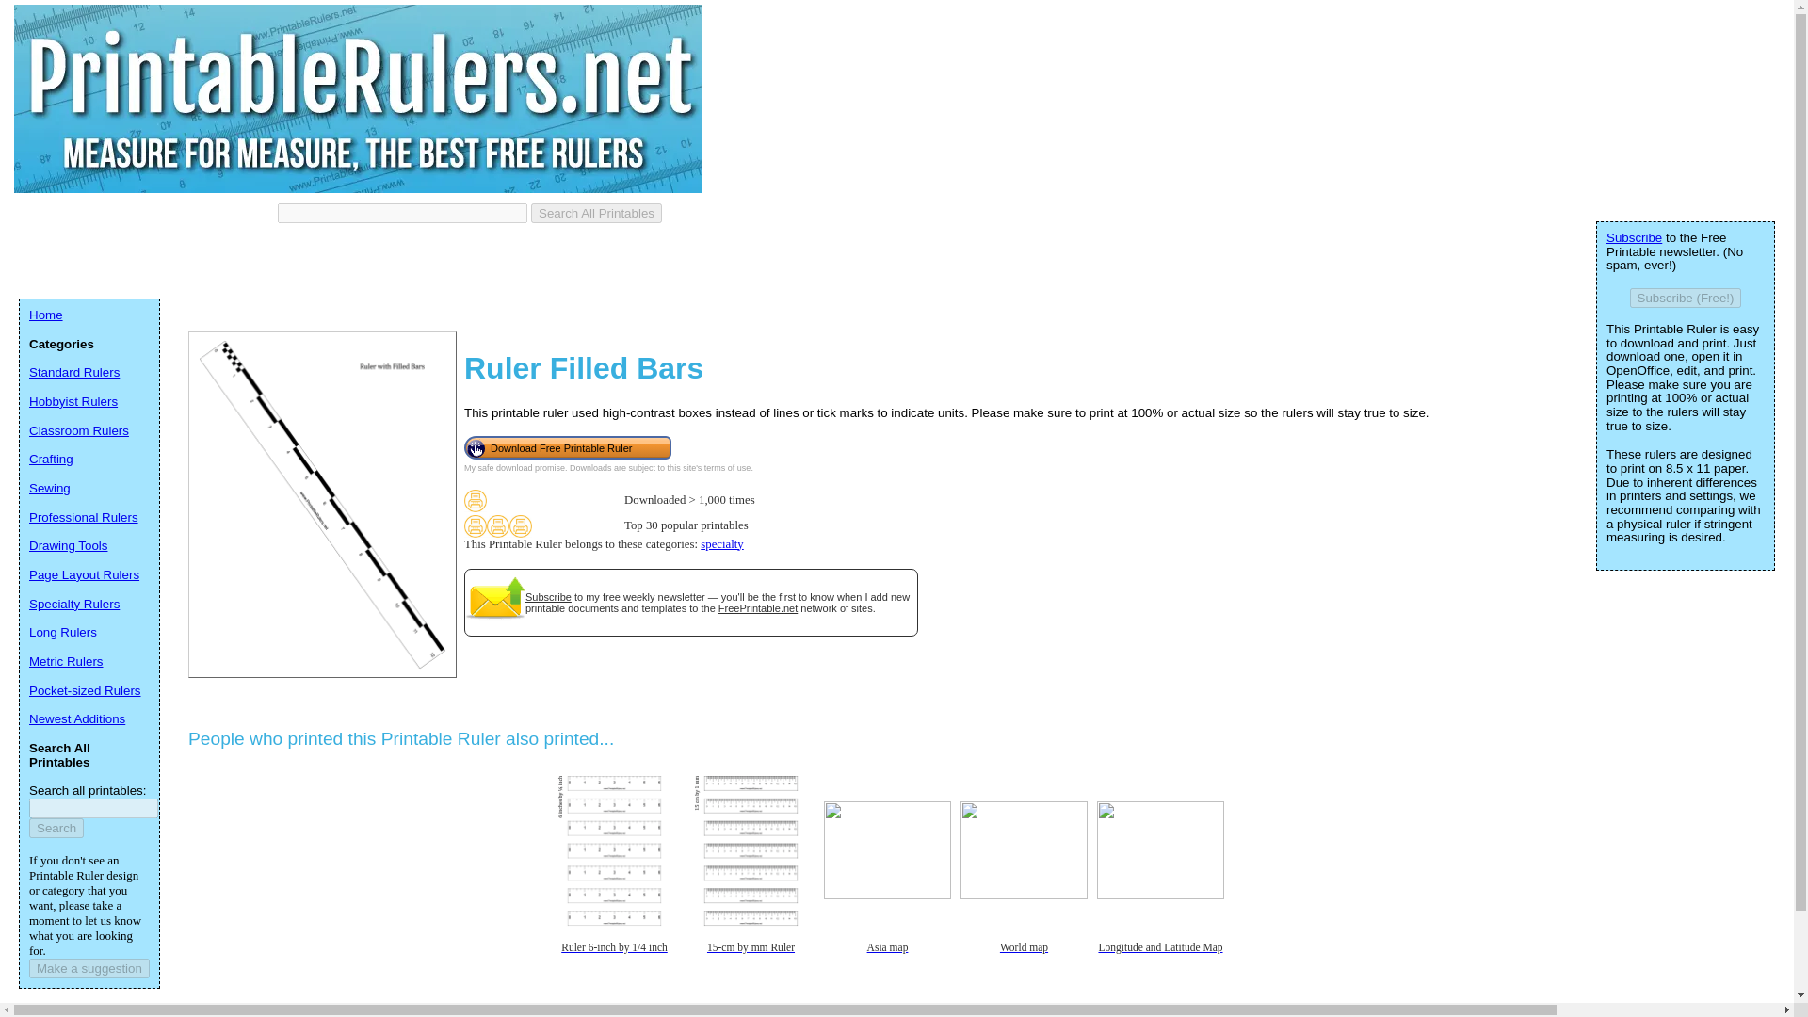  What do you see at coordinates (73, 371) in the screenshot?
I see `Standard Rulers` at bounding box center [73, 371].